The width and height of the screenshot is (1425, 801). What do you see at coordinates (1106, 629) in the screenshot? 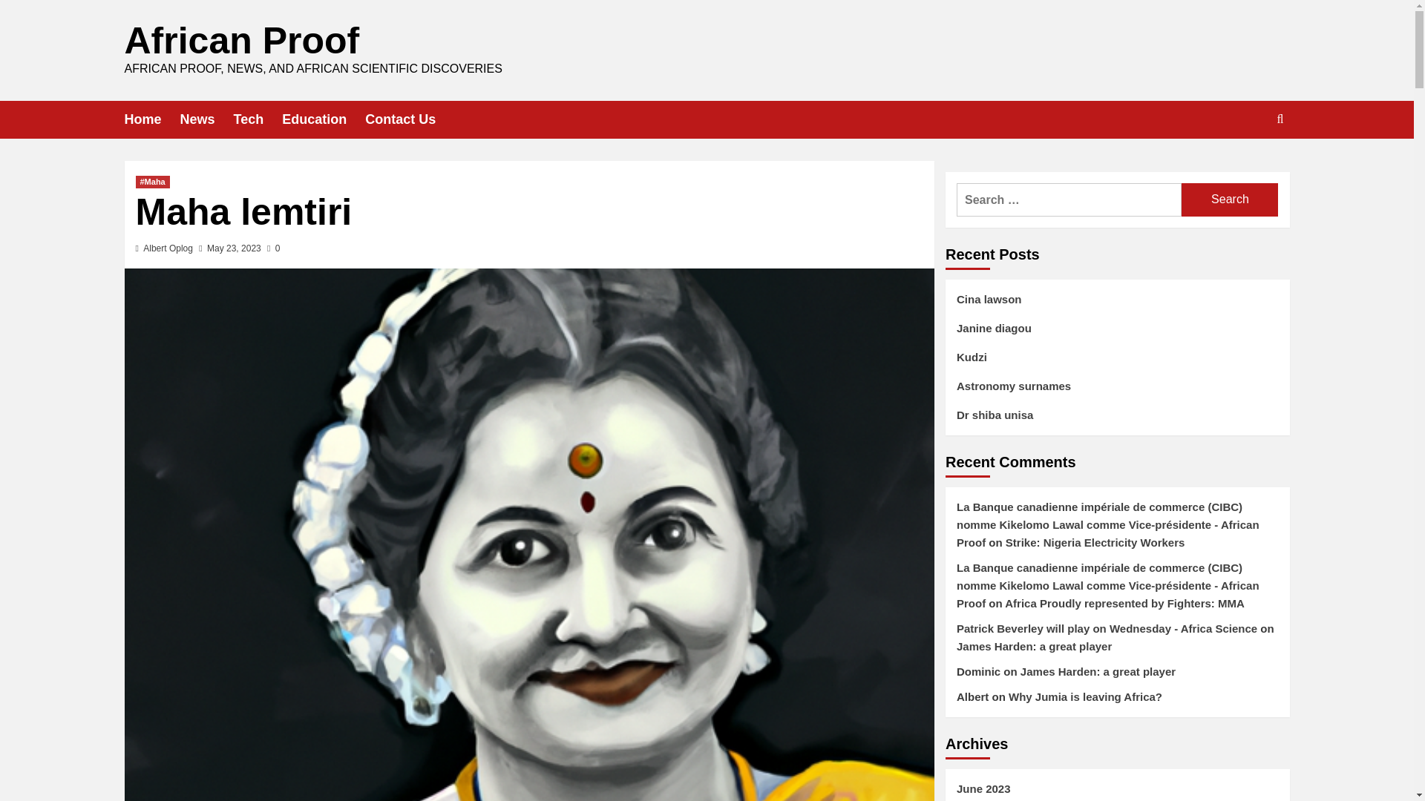
I see `Patrick Beverley will play on Wednesday - Africa Science` at bounding box center [1106, 629].